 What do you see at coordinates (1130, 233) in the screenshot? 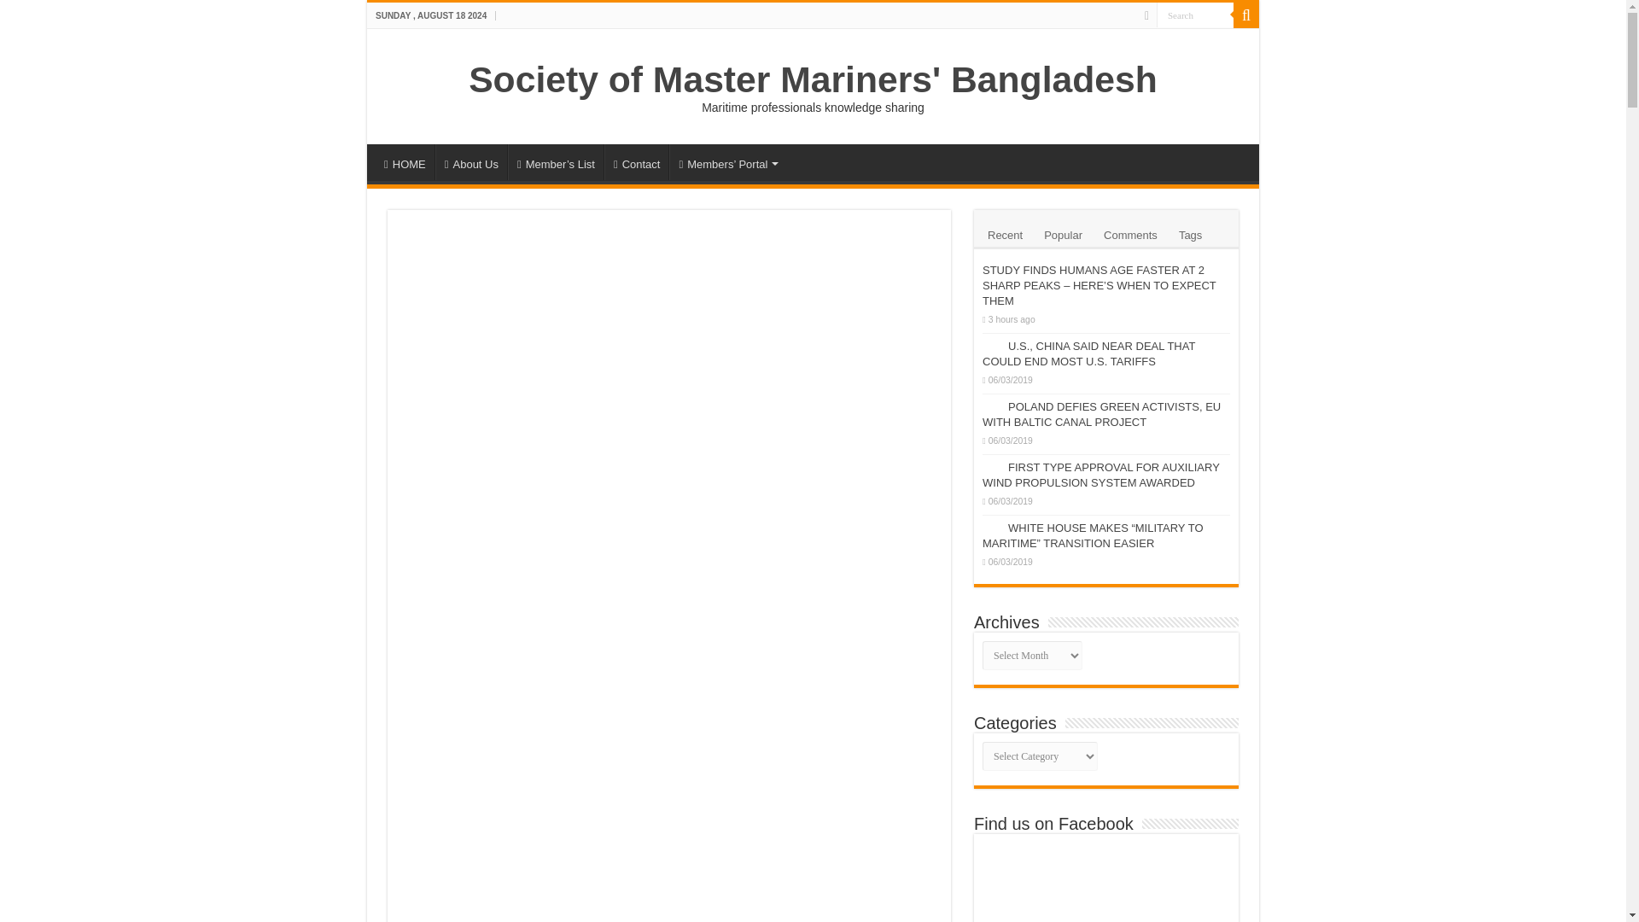
I see `Comments` at bounding box center [1130, 233].